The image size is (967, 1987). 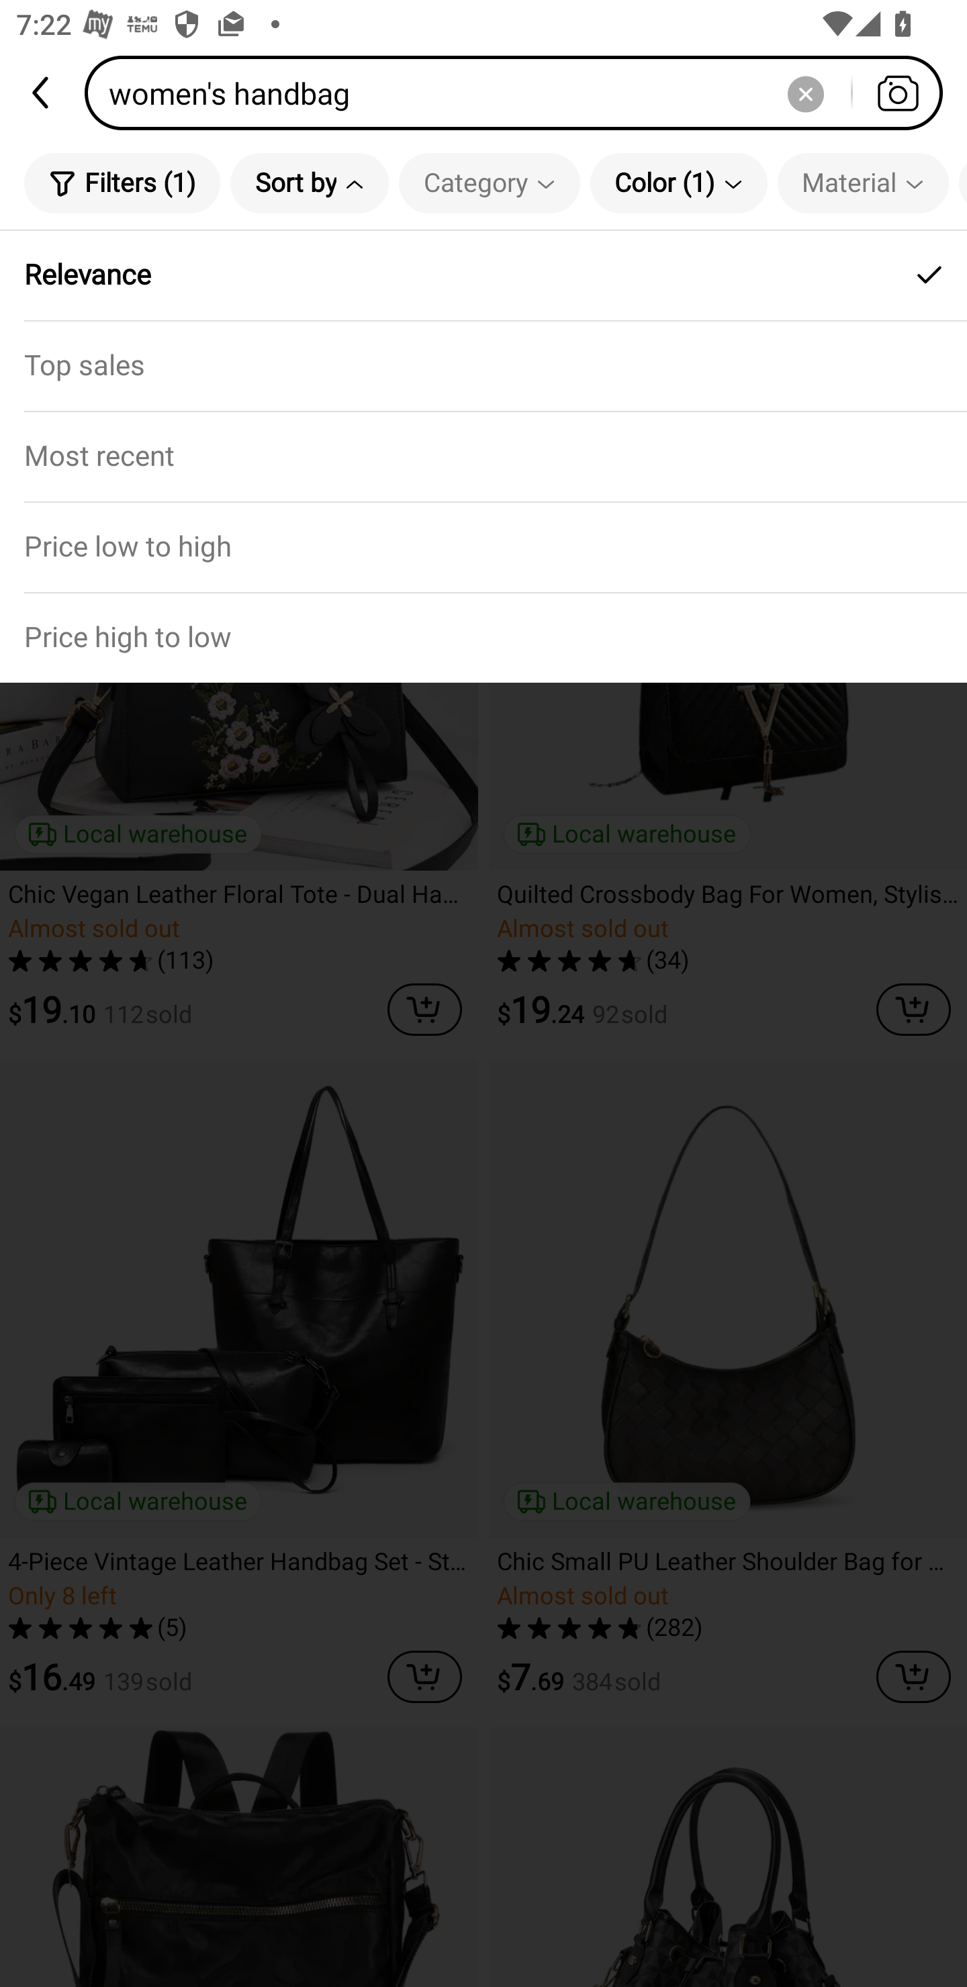 What do you see at coordinates (483, 365) in the screenshot?
I see `Top sales` at bounding box center [483, 365].